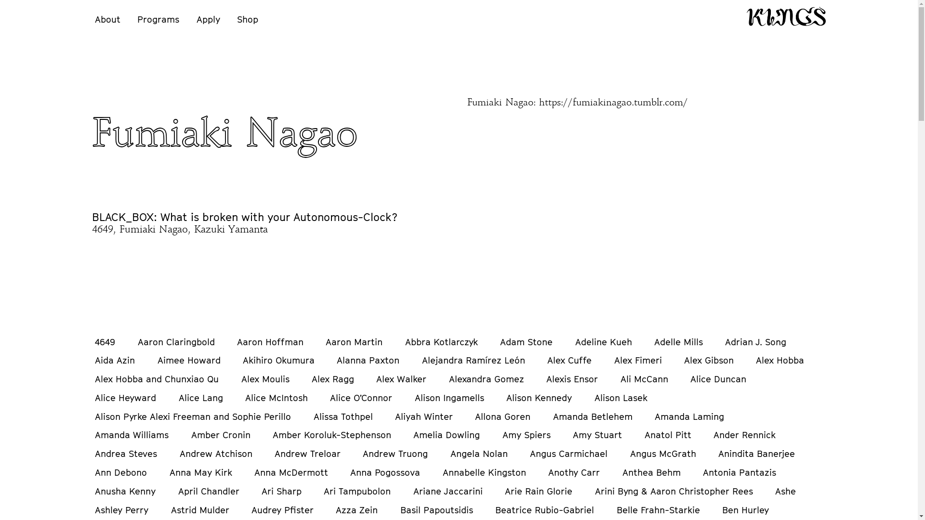 The image size is (925, 520). I want to click on Alison Pyrke Alexi Freeman and Sophie Perillo, so click(193, 416).